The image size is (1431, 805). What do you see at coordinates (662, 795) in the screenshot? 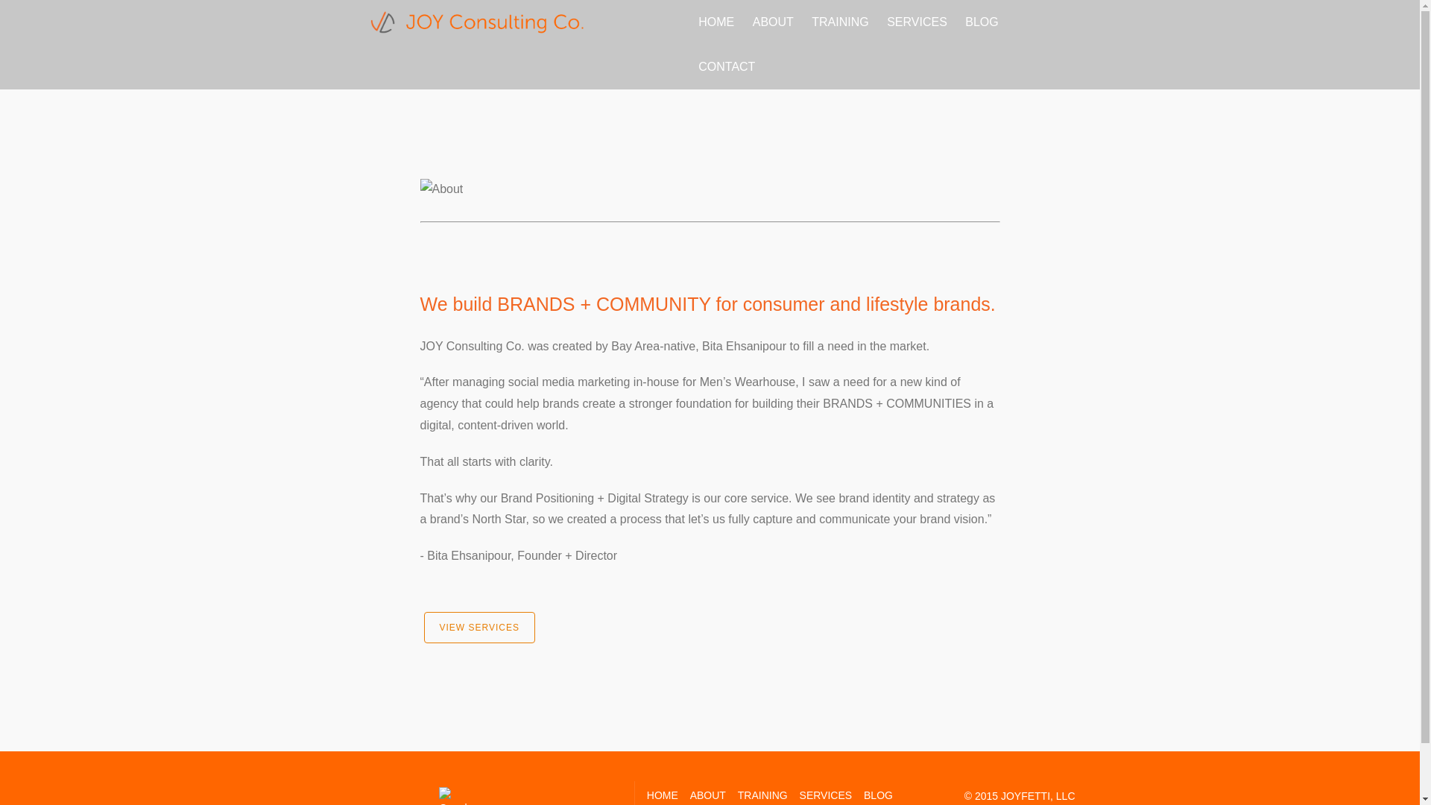
I see `HOME` at bounding box center [662, 795].